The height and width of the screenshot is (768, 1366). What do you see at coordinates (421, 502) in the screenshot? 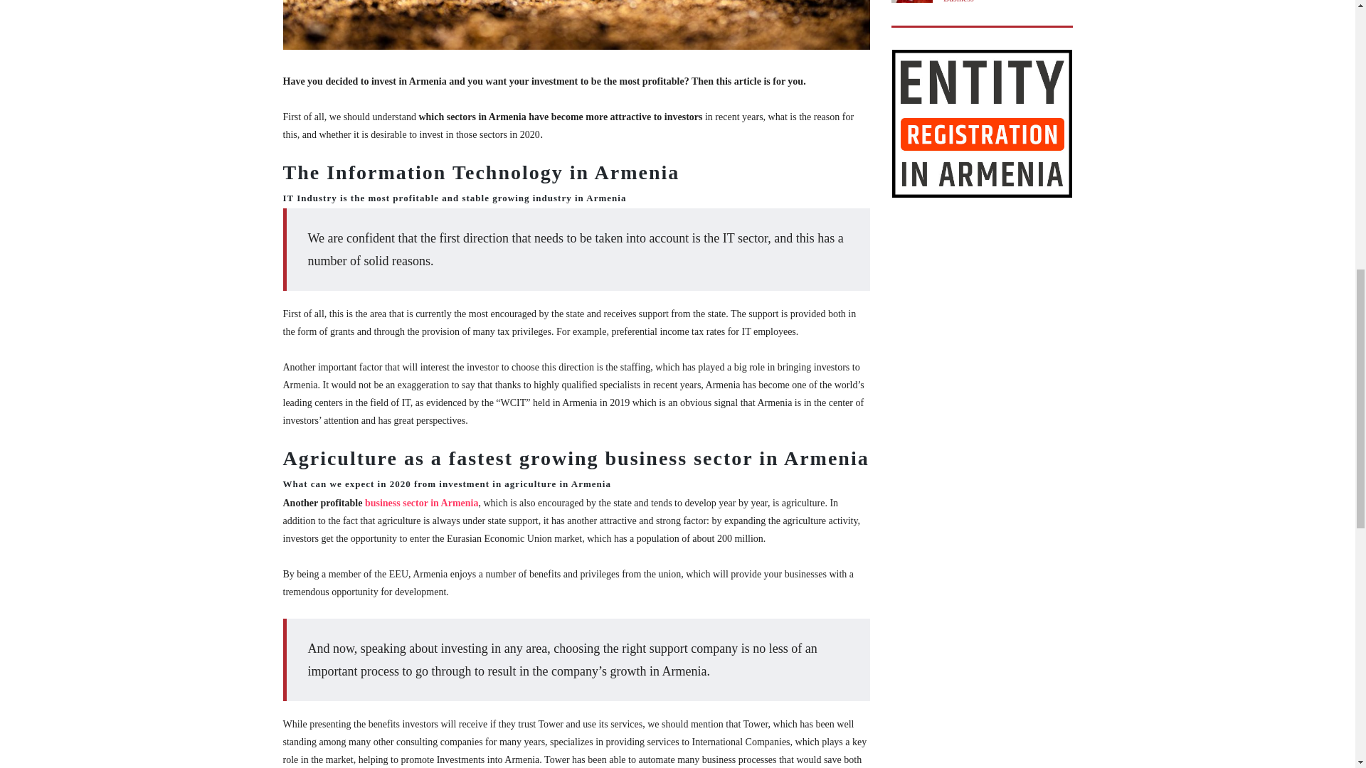
I see `Questions related to doing business in Armenia` at bounding box center [421, 502].